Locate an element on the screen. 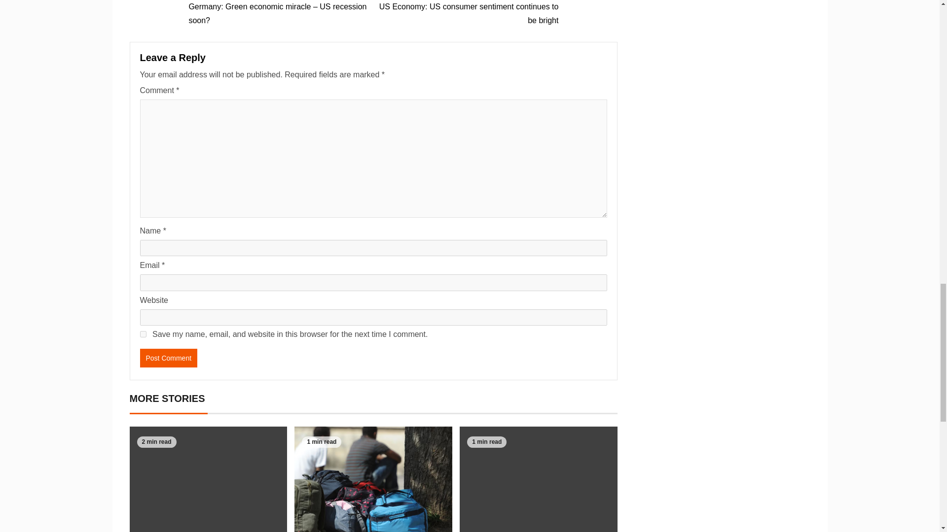 This screenshot has width=947, height=532. yes is located at coordinates (143, 334).